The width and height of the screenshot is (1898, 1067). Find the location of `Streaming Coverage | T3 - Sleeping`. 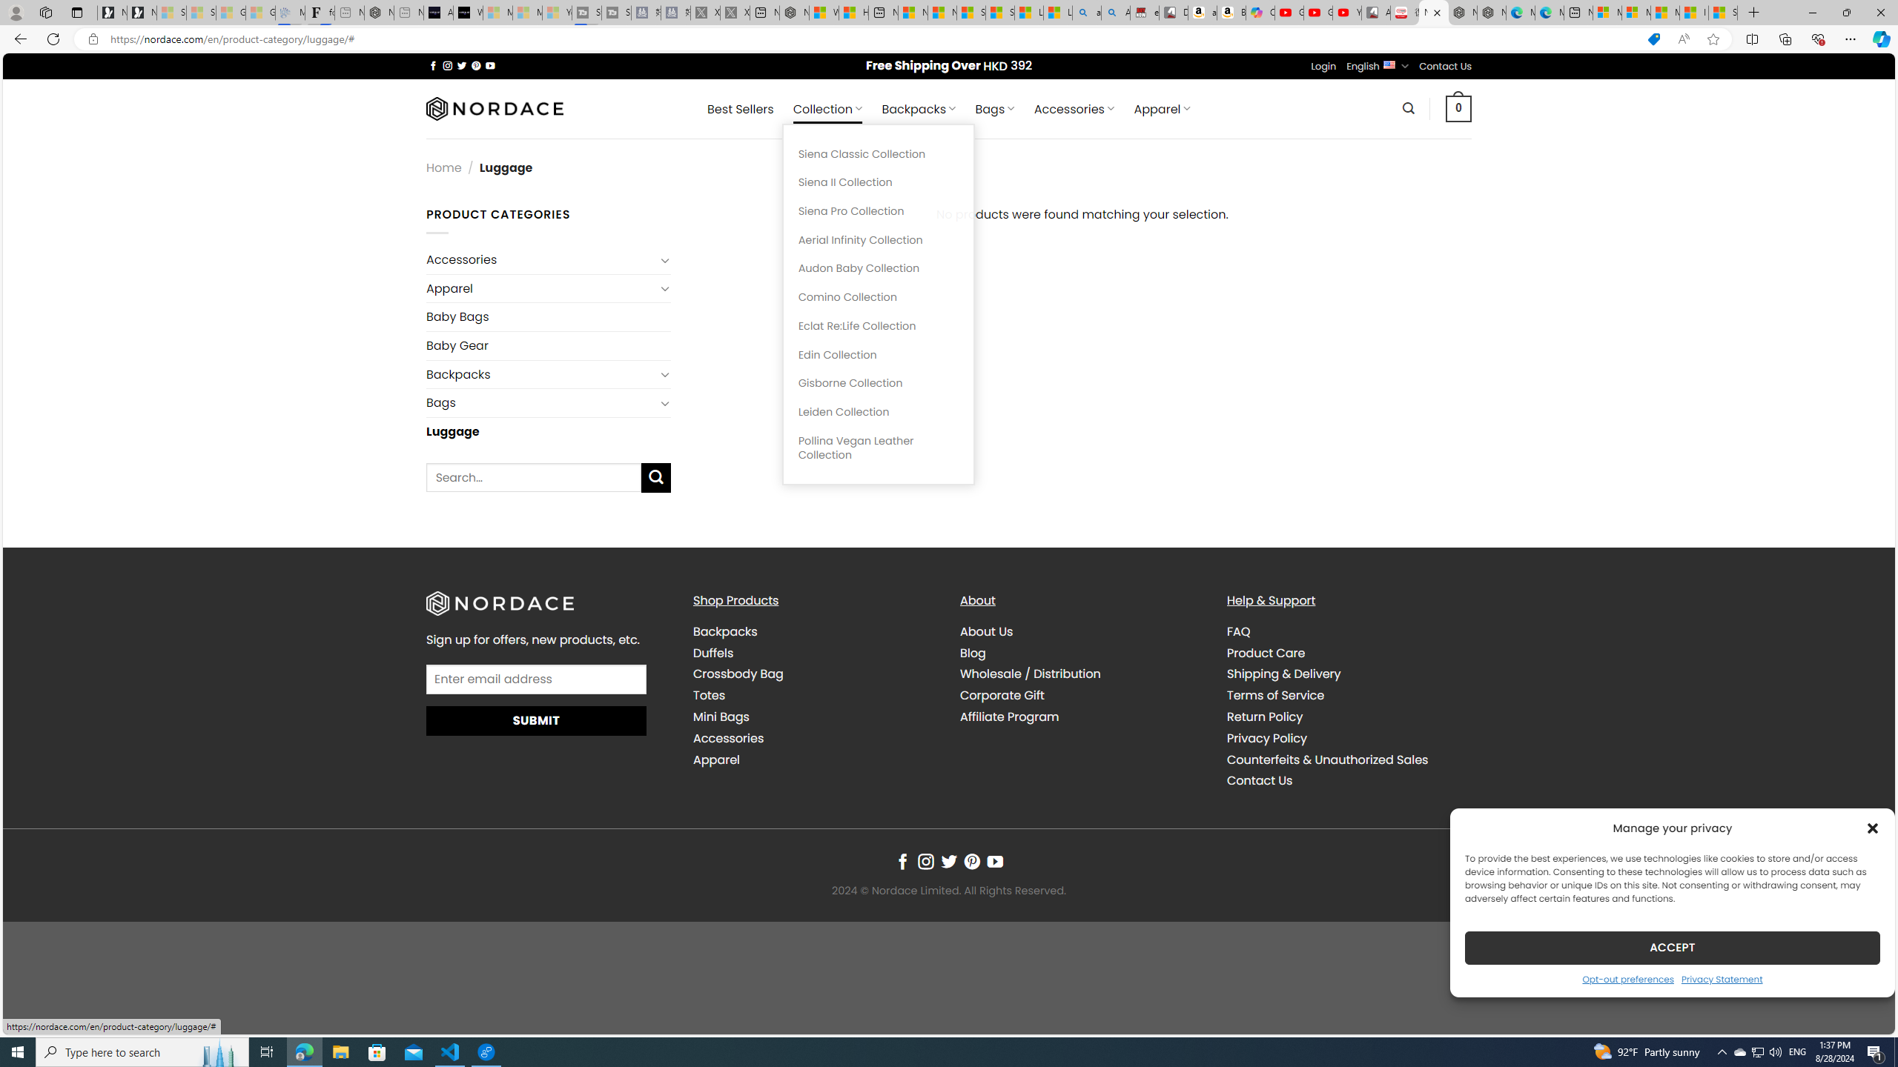

Streaming Coverage | T3 - Sleeping is located at coordinates (586, 13).